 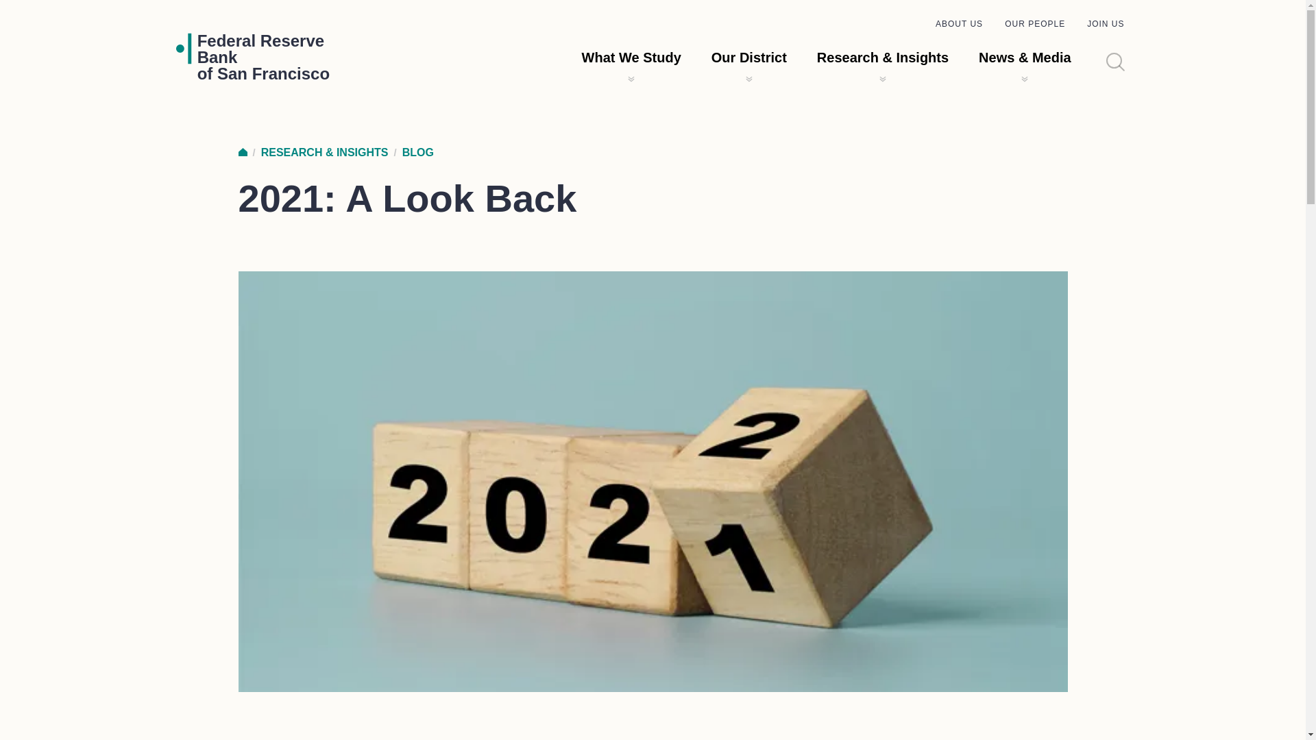 What do you see at coordinates (749, 58) in the screenshot?
I see `JOIN US` at bounding box center [749, 58].